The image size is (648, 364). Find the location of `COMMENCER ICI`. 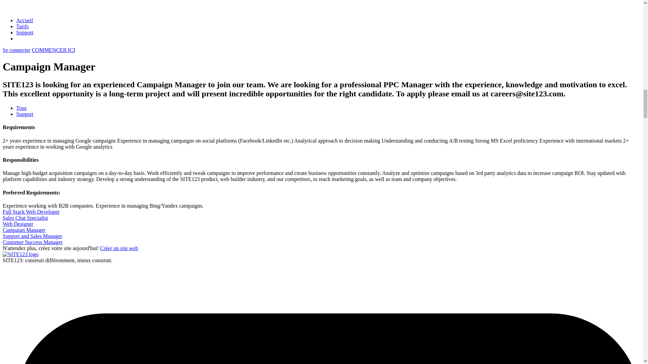

COMMENCER ICI is located at coordinates (53, 50).